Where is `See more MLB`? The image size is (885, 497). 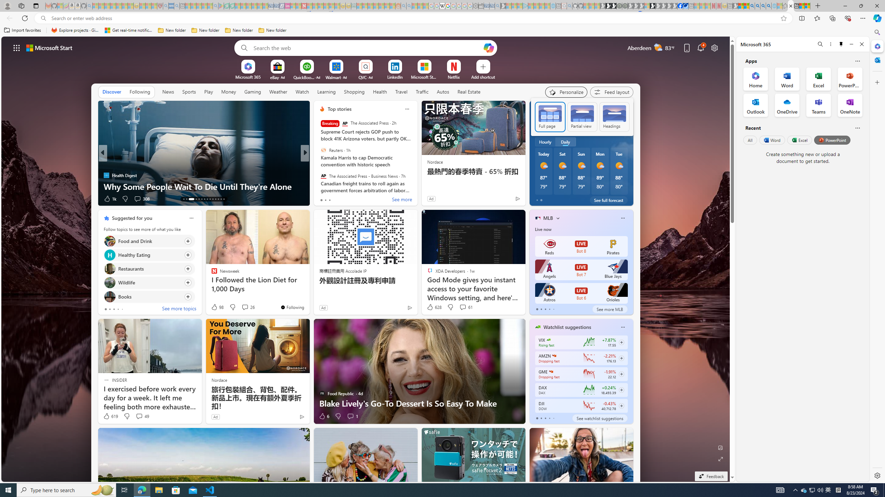 See more MLB is located at coordinates (610, 309).